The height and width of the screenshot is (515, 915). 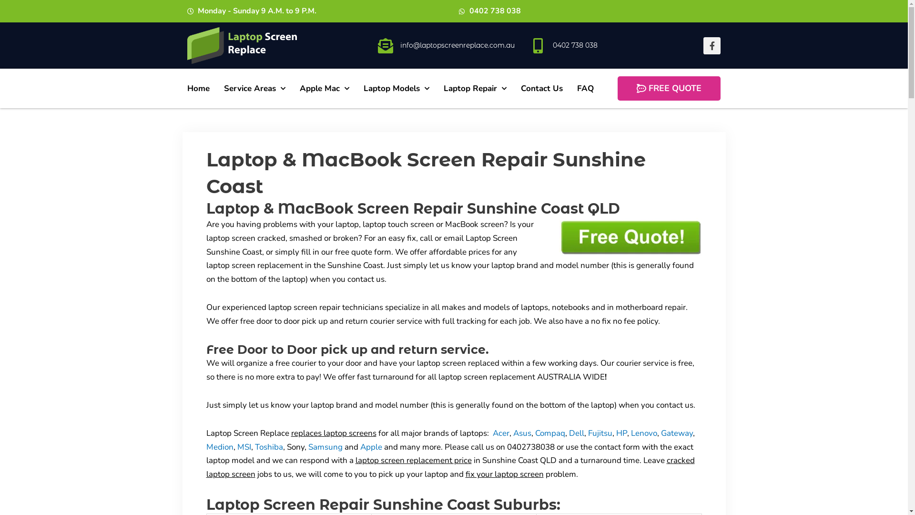 I want to click on FREE QUOTE, so click(x=669, y=89).